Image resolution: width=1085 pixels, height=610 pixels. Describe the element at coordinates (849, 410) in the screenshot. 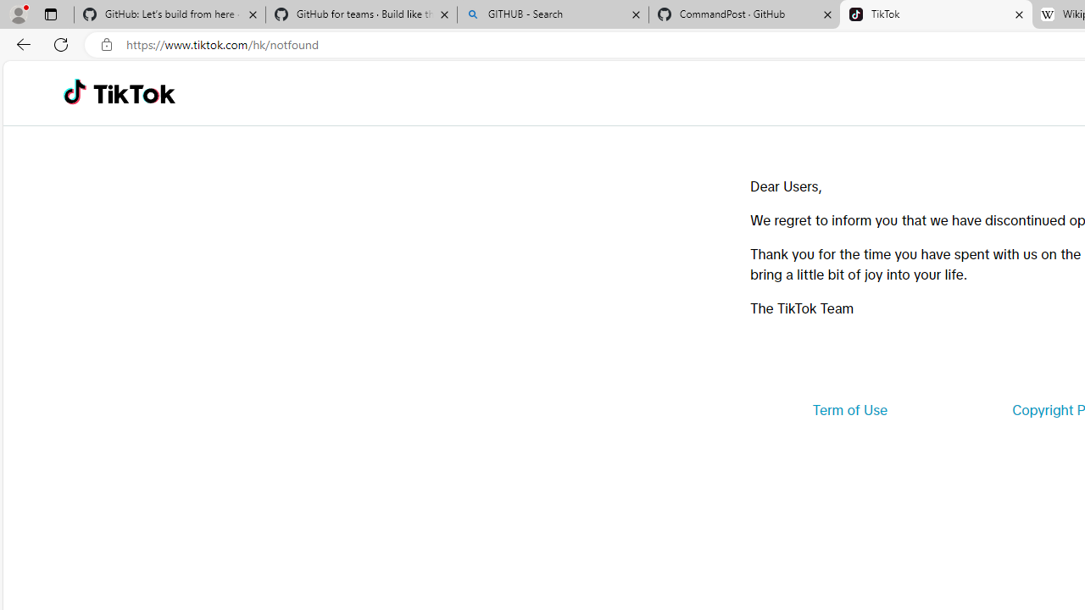

I see `Term of Use` at that location.